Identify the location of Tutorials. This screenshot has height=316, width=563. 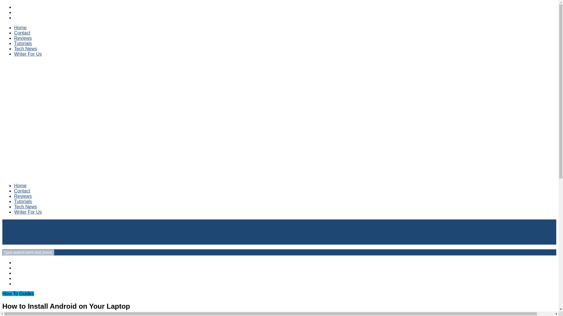
(23, 201).